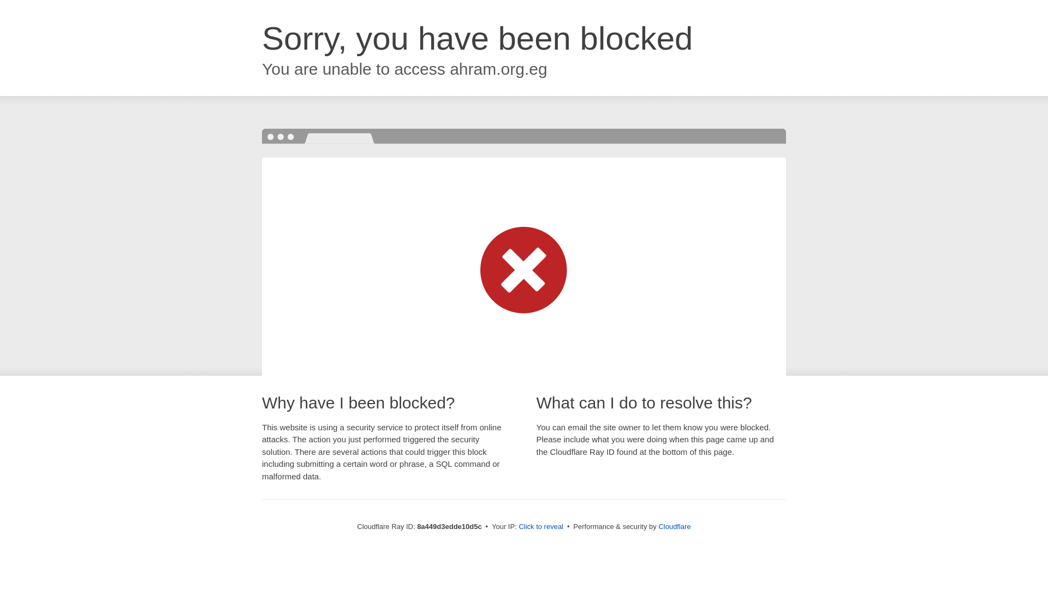 The image size is (1048, 589). What do you see at coordinates (541, 527) in the screenshot?
I see `Click to reveal` at bounding box center [541, 527].